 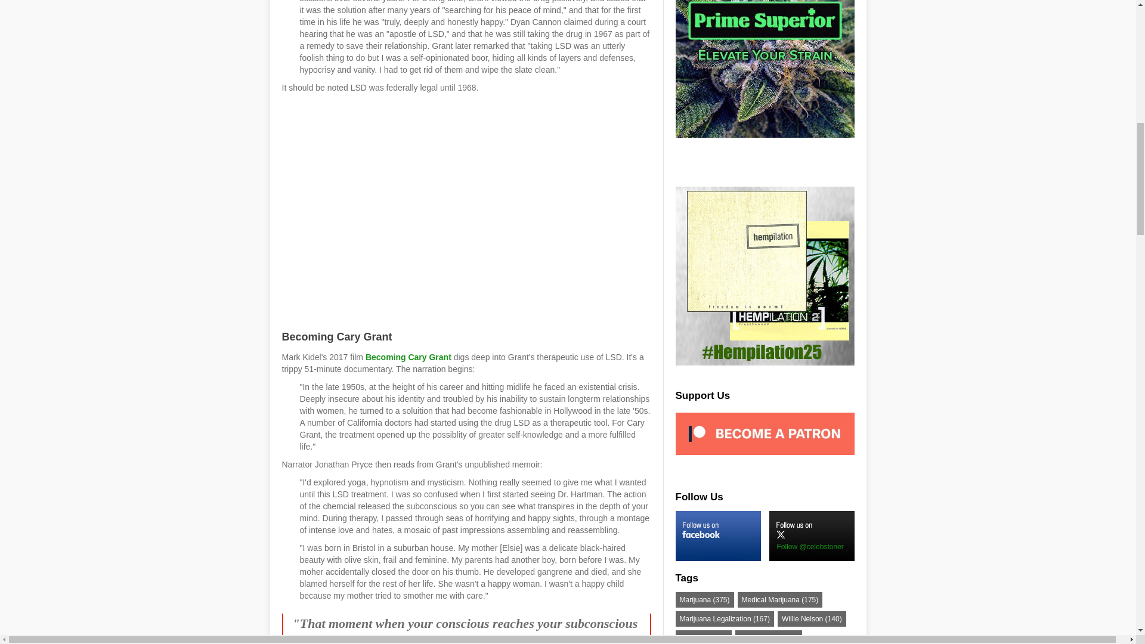 I want to click on Marijuana Legalization topics, so click(x=724, y=618).